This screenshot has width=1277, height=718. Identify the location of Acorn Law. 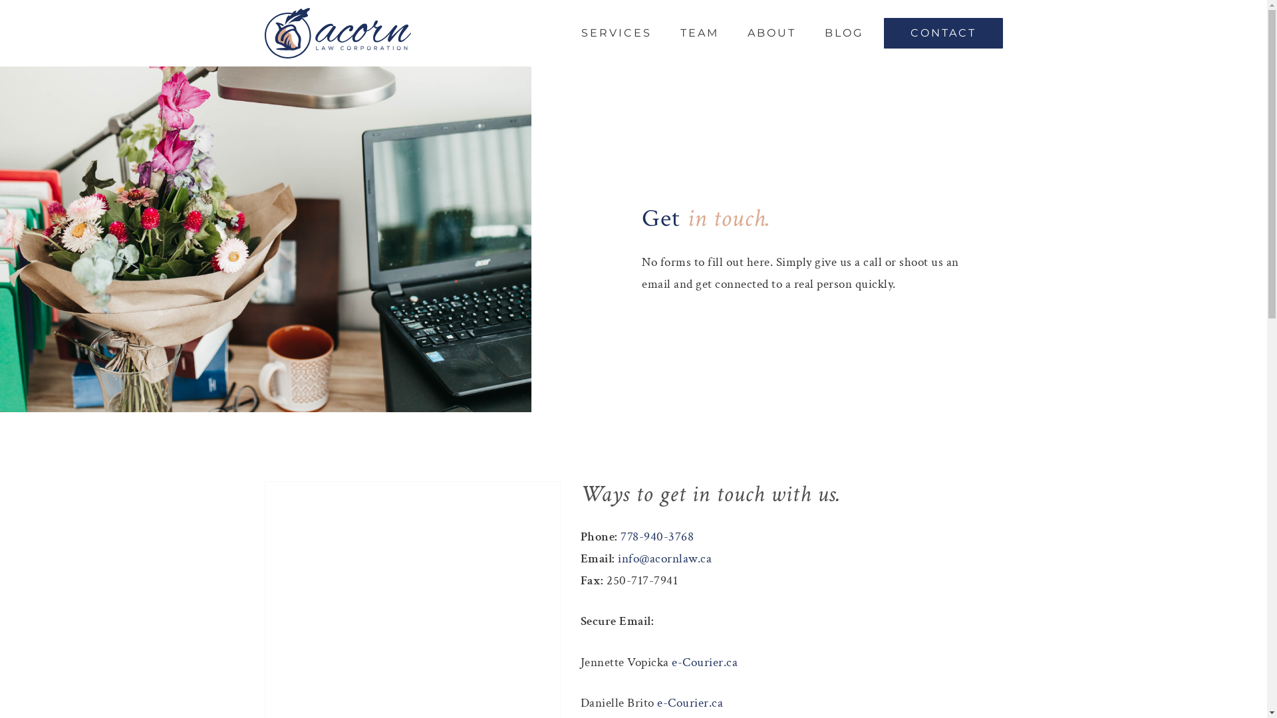
(338, 33).